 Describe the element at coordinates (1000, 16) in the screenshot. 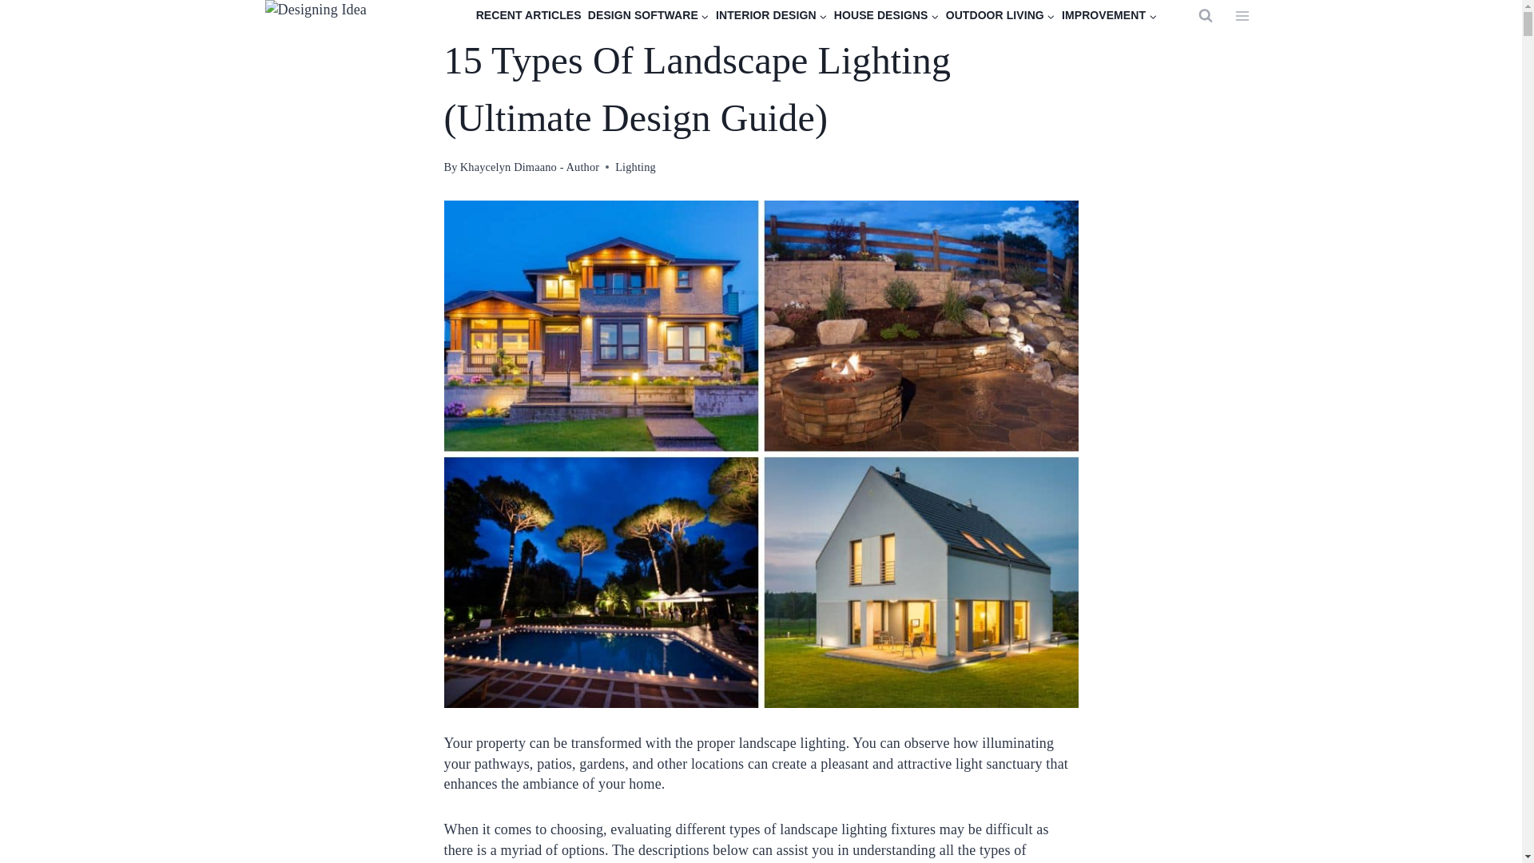

I see `OUTDOOR LIVING` at that location.